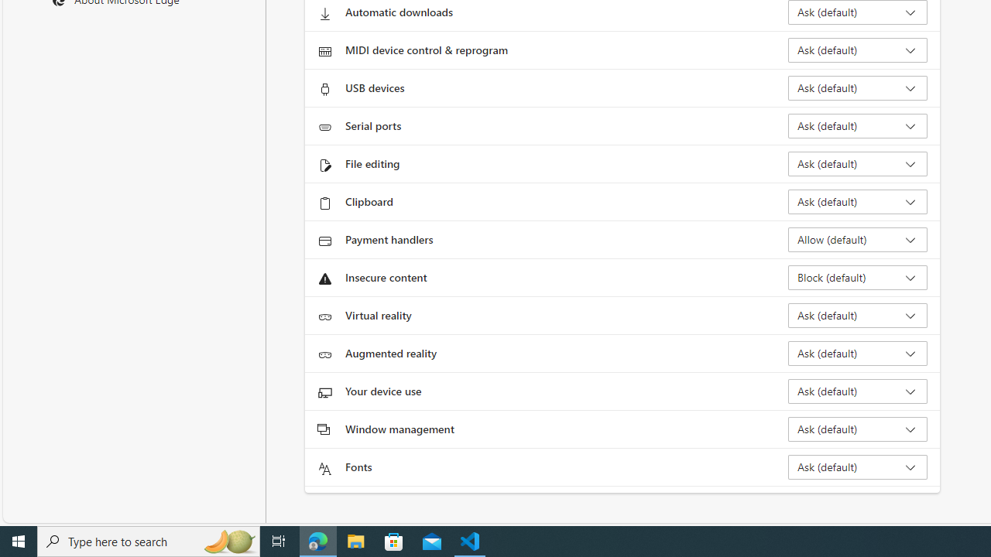  I want to click on Augmented reality Ask (default), so click(858, 353).